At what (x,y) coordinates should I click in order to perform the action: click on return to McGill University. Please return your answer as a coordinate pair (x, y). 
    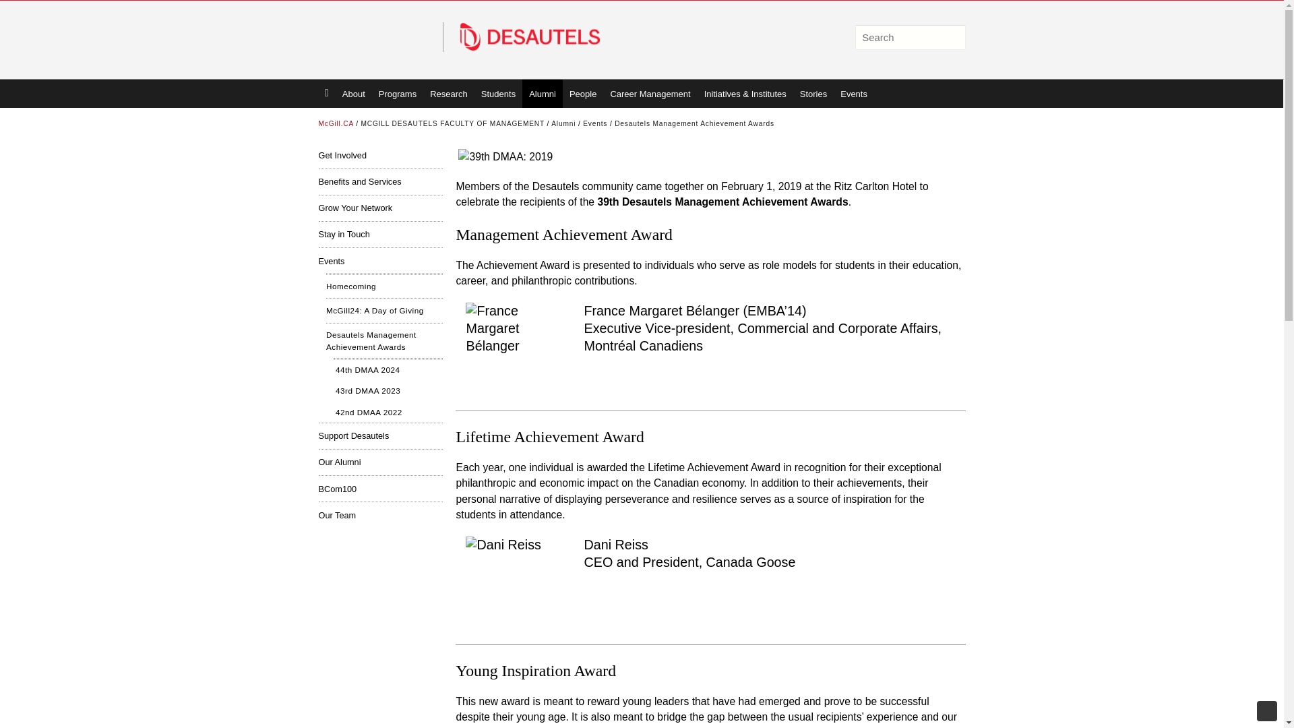
    Looking at the image, I should click on (380, 39).